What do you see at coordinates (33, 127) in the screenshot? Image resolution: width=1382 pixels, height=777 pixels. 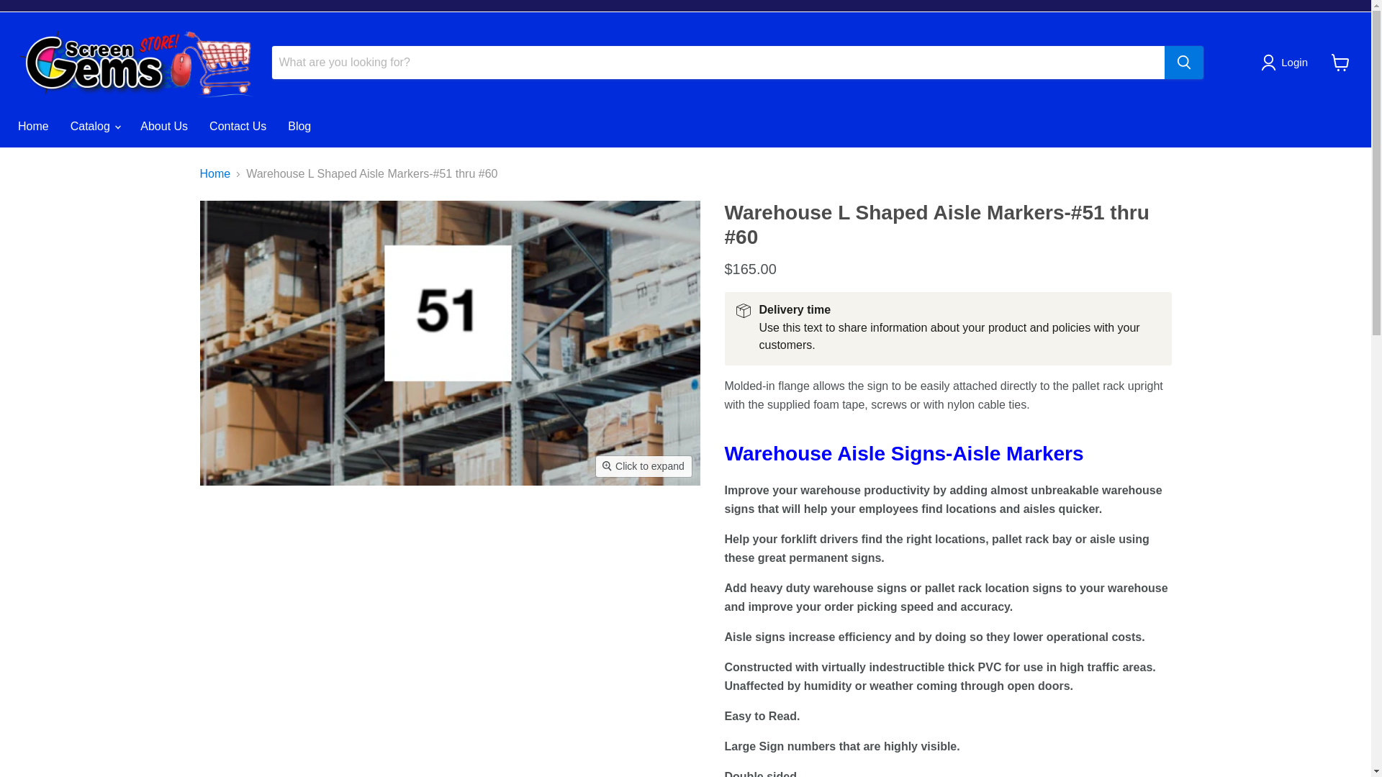 I see `Home` at bounding box center [33, 127].